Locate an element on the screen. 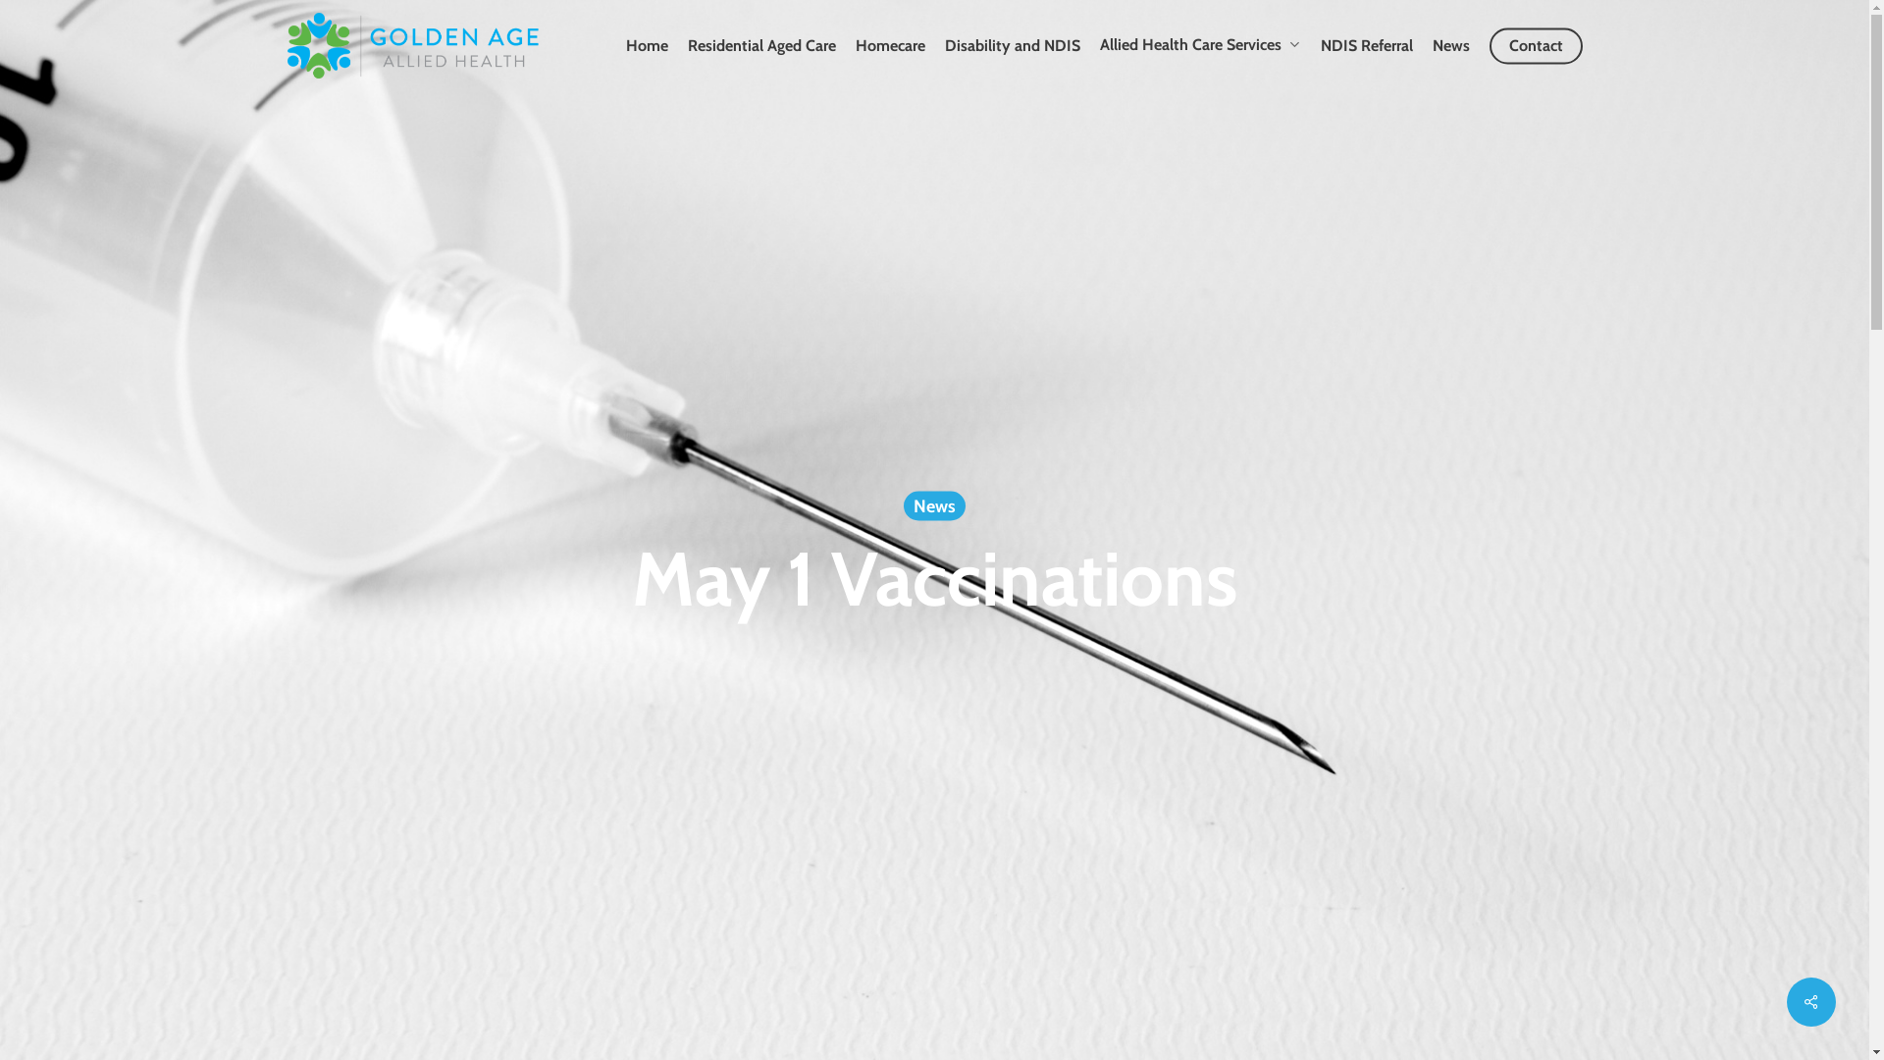 The width and height of the screenshot is (1884, 1060). News is located at coordinates (1451, 45).